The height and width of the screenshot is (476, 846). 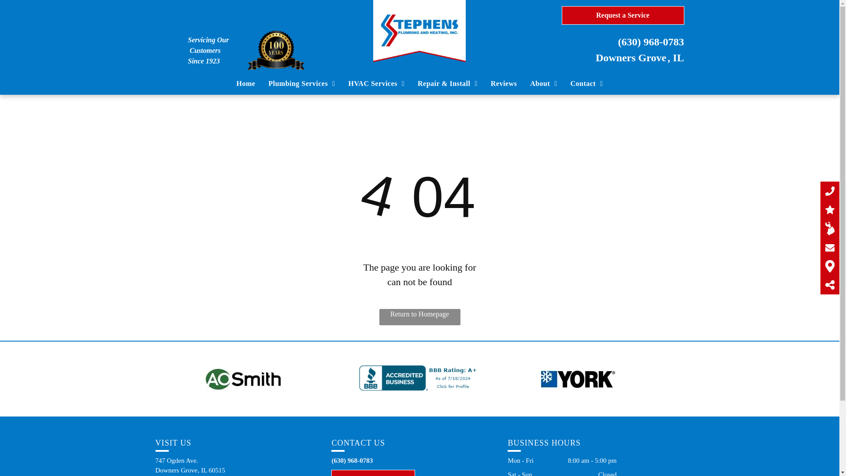 I want to click on Send a Message, so click(x=373, y=472).